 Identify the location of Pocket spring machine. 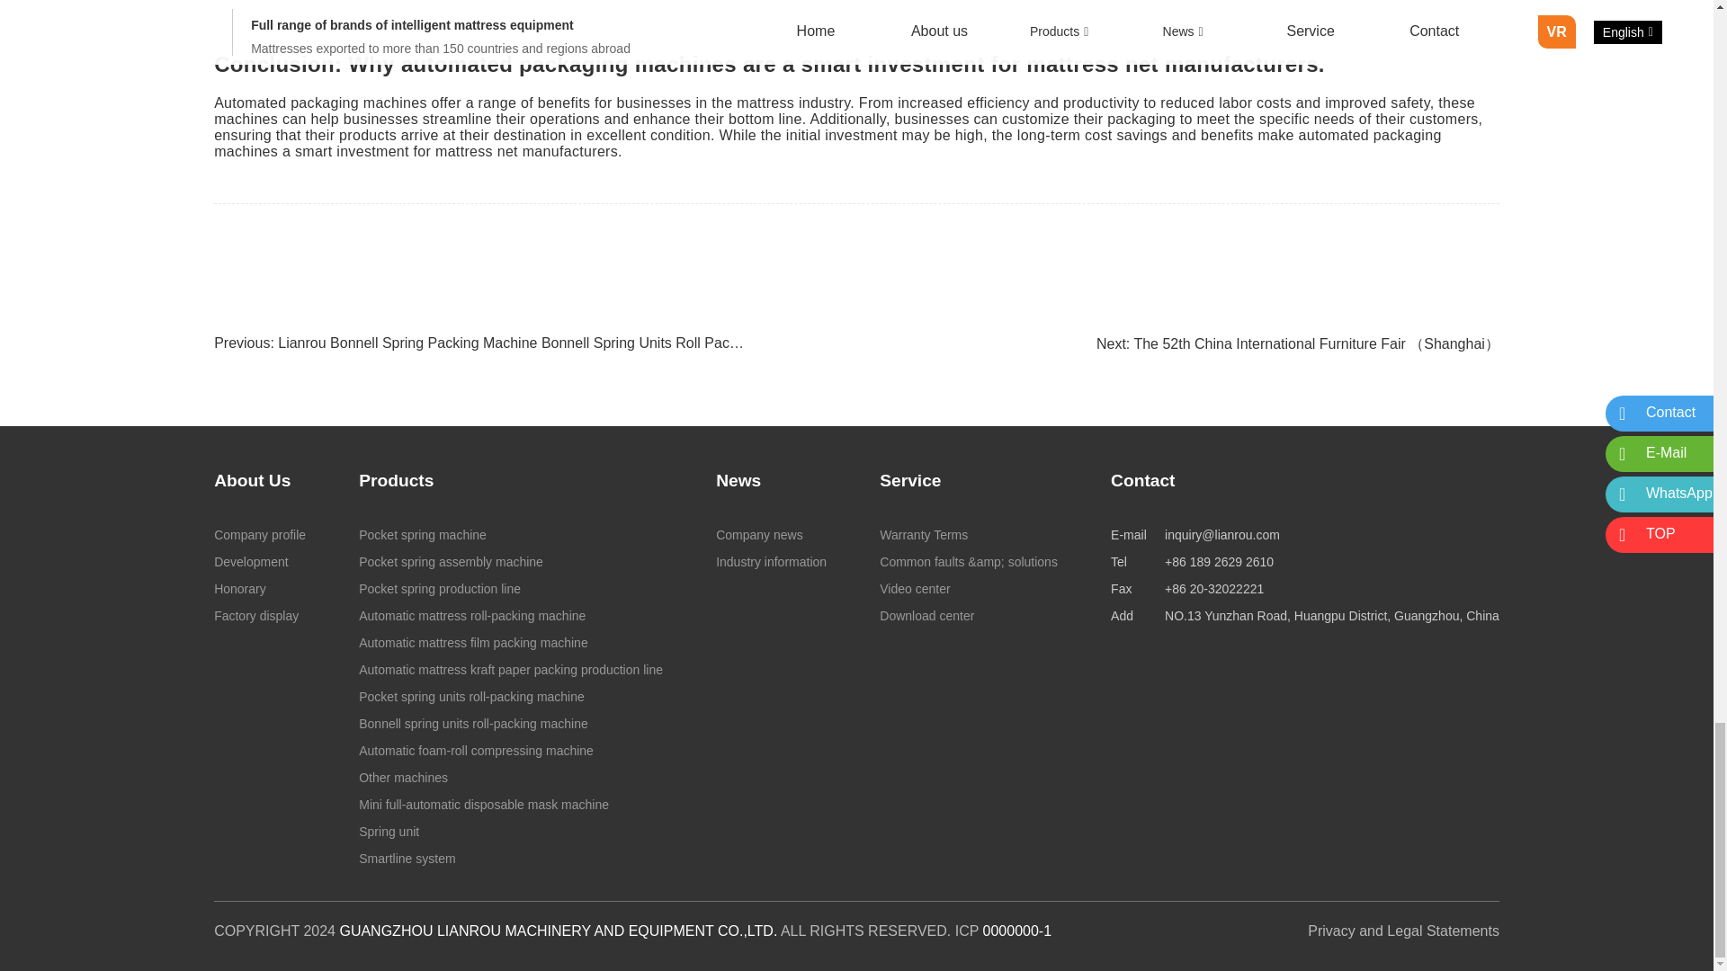
(511, 534).